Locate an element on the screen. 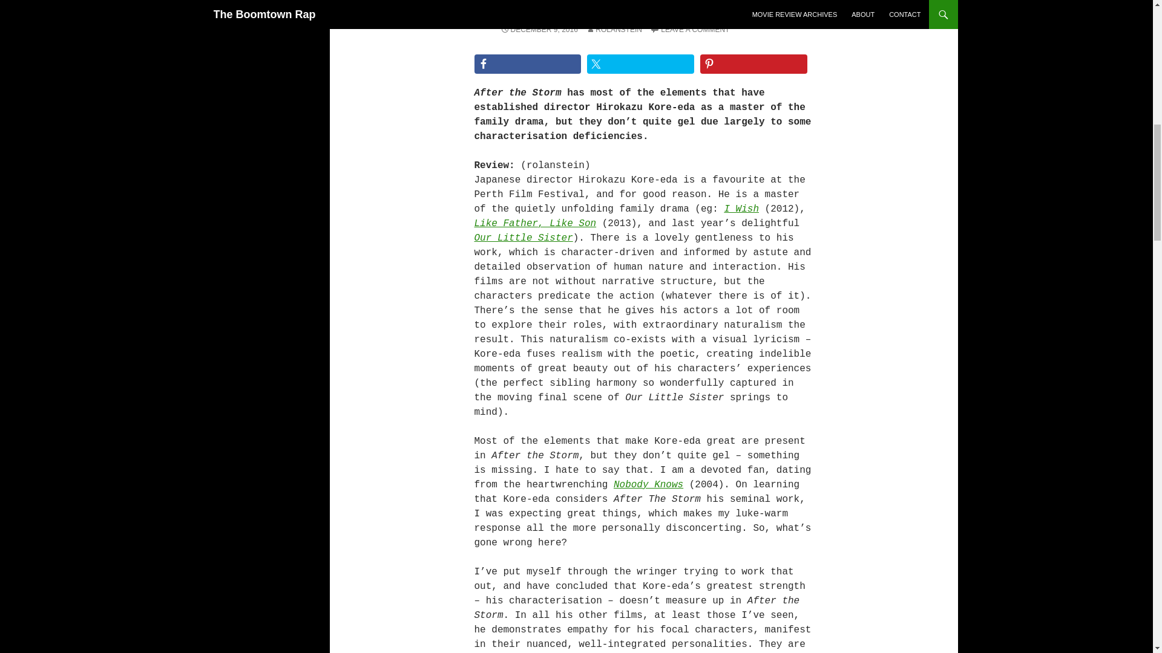 The image size is (1162, 653). ROLANSTEIN is located at coordinates (614, 30).